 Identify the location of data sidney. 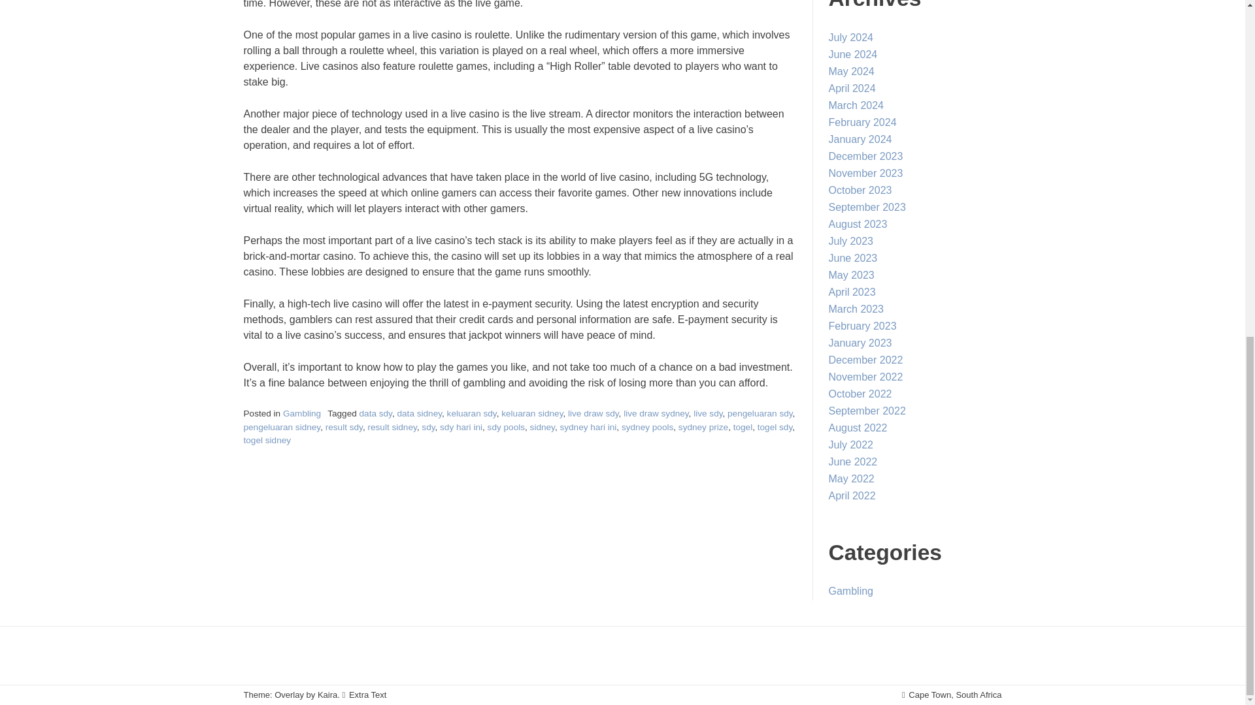
(418, 414).